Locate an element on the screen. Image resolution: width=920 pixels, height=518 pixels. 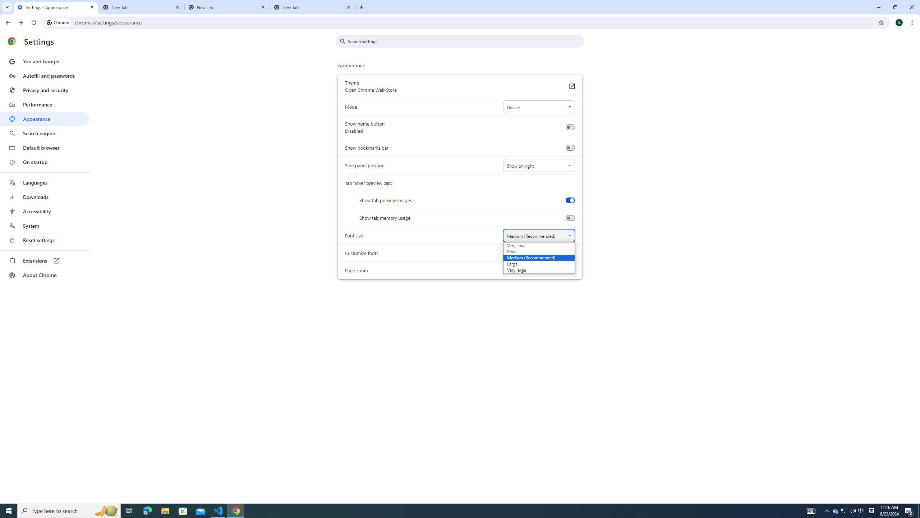
Autofill and passwords is located at coordinates (45, 76).